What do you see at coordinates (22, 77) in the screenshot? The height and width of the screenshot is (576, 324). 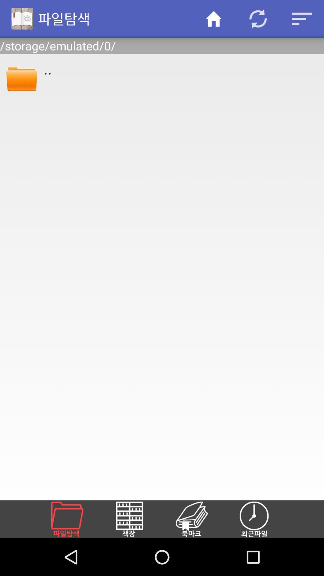 I see `turn on icon below the /storage/emulated/0/ icon` at bounding box center [22, 77].